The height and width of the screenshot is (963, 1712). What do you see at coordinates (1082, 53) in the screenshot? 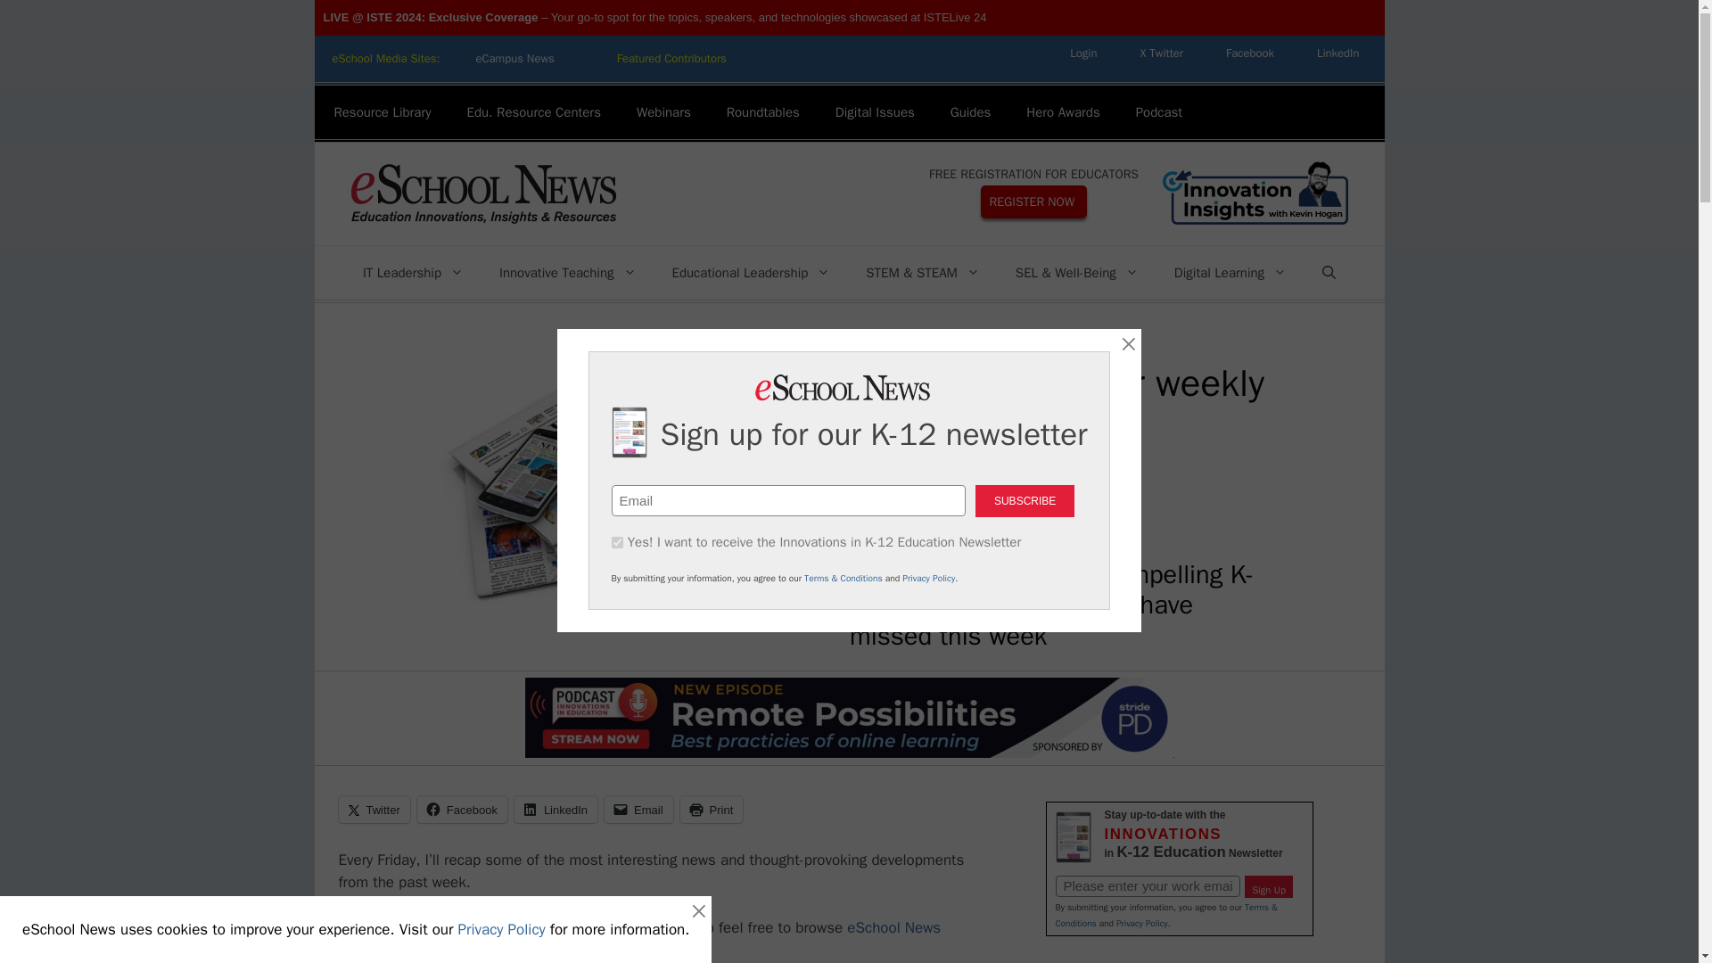
I see `Login` at bounding box center [1082, 53].